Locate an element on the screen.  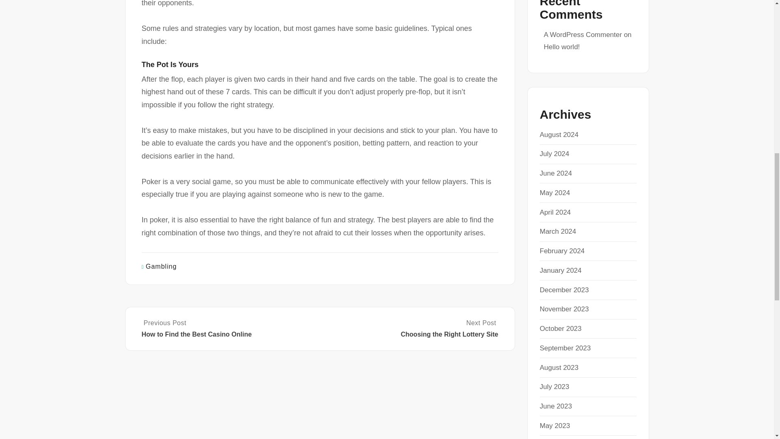
August 2023 is located at coordinates (559, 367).